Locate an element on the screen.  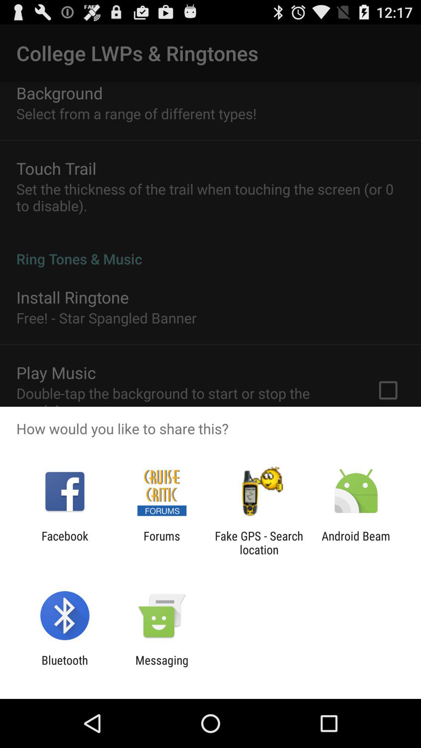
choose app next to forums item is located at coordinates (259, 543).